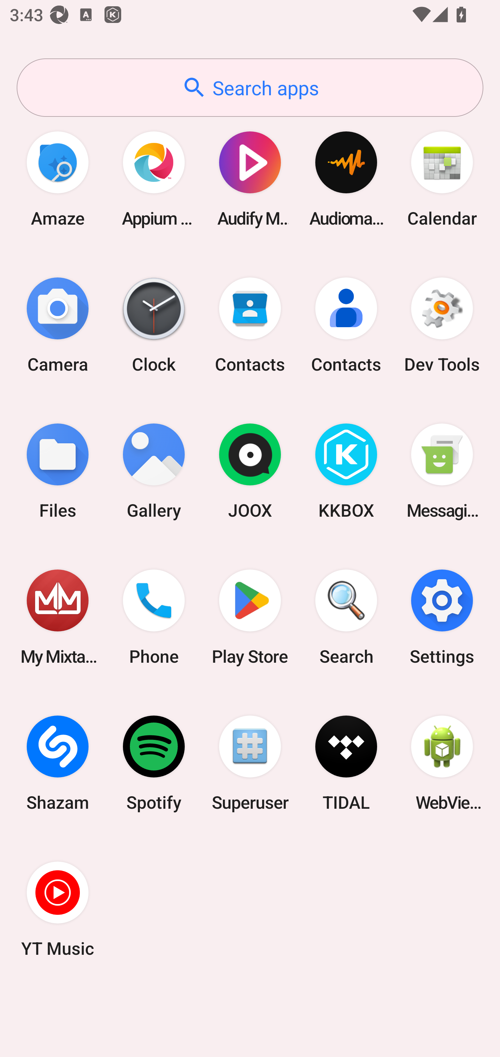 This screenshot has height=1057, width=500. I want to click on Messaging, so click(442, 471).